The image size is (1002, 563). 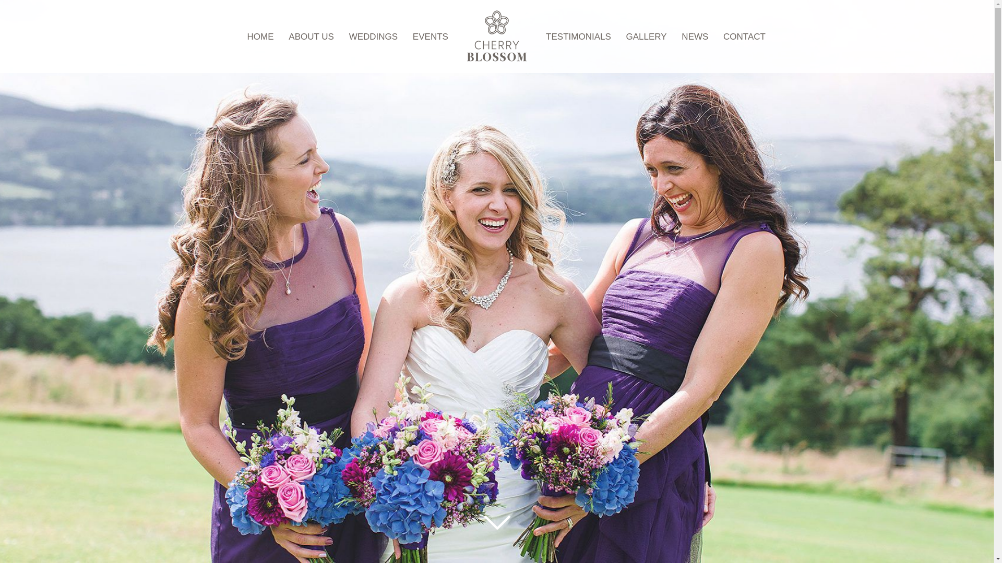 I want to click on CONTACT, so click(x=744, y=36).